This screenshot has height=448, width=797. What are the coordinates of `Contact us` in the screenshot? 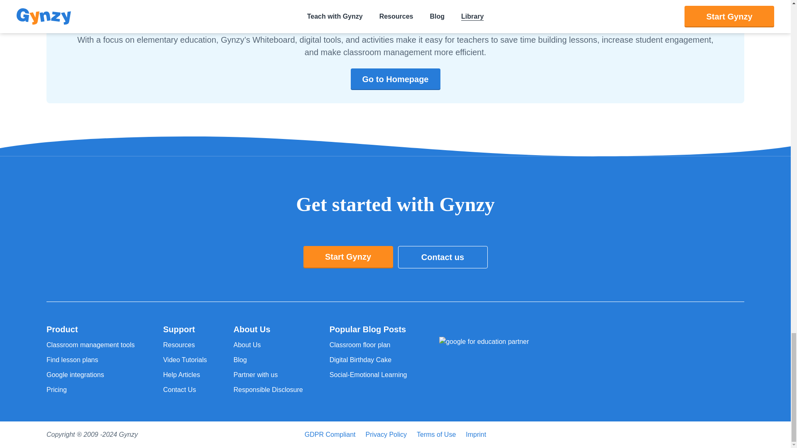 It's located at (443, 257).